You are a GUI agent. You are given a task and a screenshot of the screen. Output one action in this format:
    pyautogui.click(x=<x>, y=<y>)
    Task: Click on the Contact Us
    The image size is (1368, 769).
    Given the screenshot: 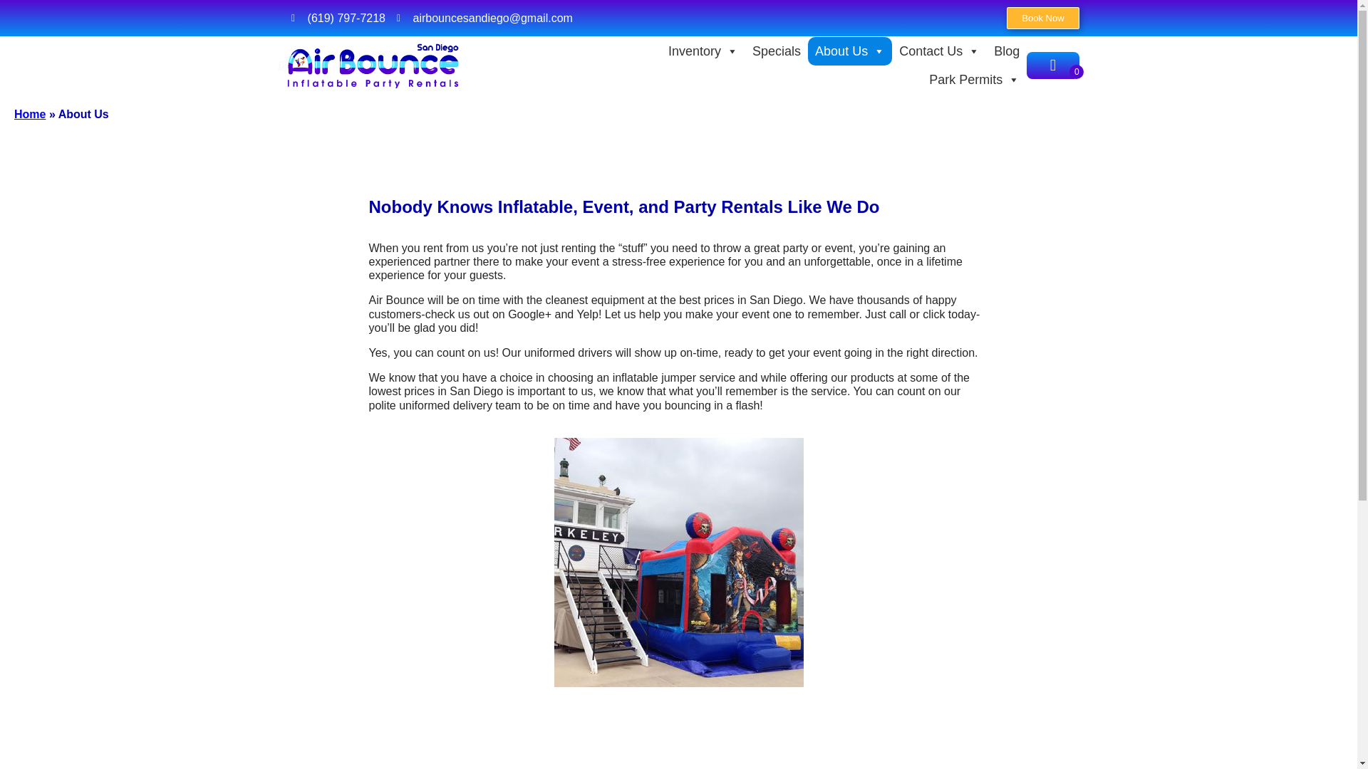 What is the action you would take?
    pyautogui.click(x=939, y=51)
    